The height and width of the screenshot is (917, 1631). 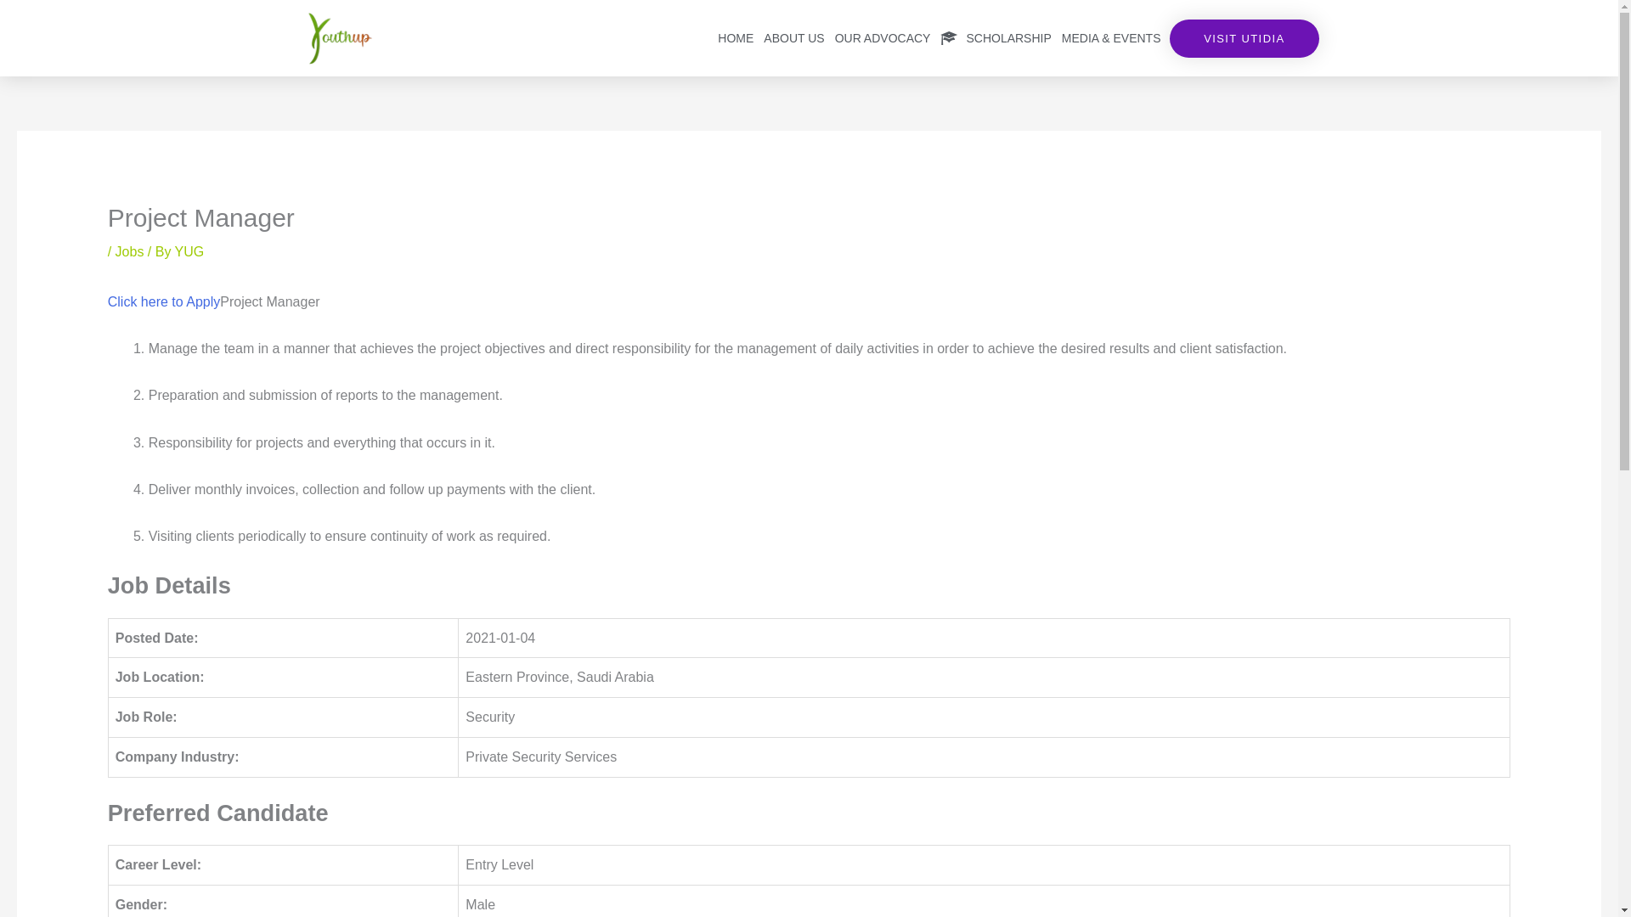 What do you see at coordinates (995, 37) in the screenshot?
I see `SCHOLARSHIP` at bounding box center [995, 37].